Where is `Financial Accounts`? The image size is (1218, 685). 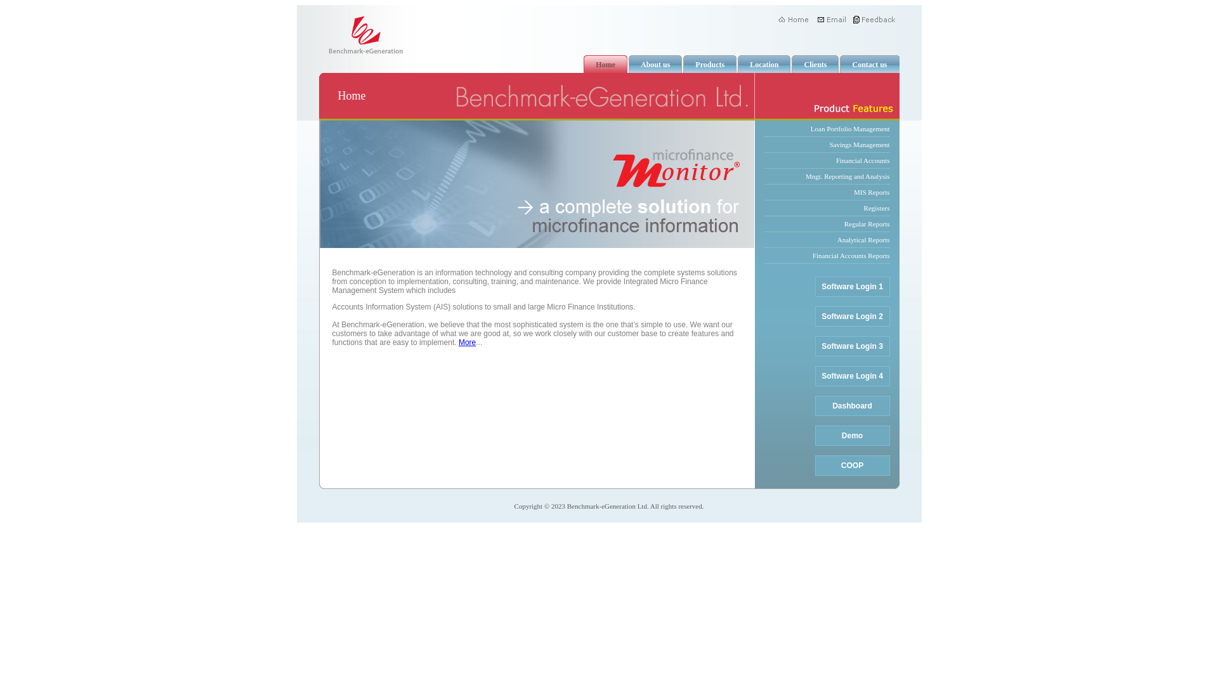
Financial Accounts is located at coordinates (827, 161).